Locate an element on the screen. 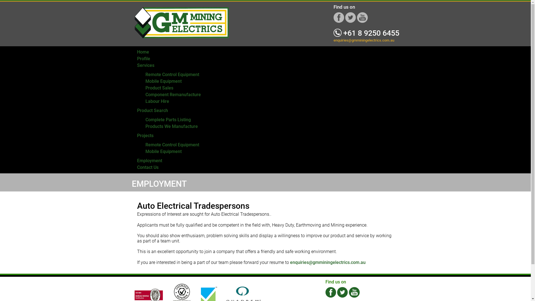 The width and height of the screenshot is (535, 301). Mobile Equipment is located at coordinates (164, 152).